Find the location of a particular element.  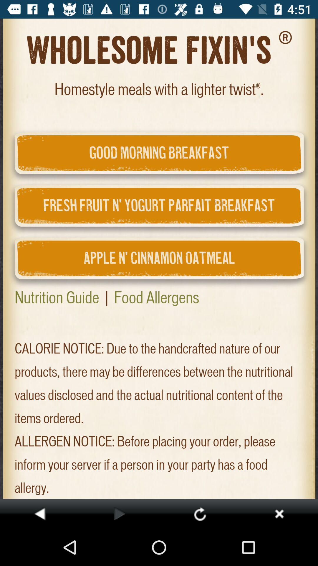

close this screen is located at coordinates (279, 514).